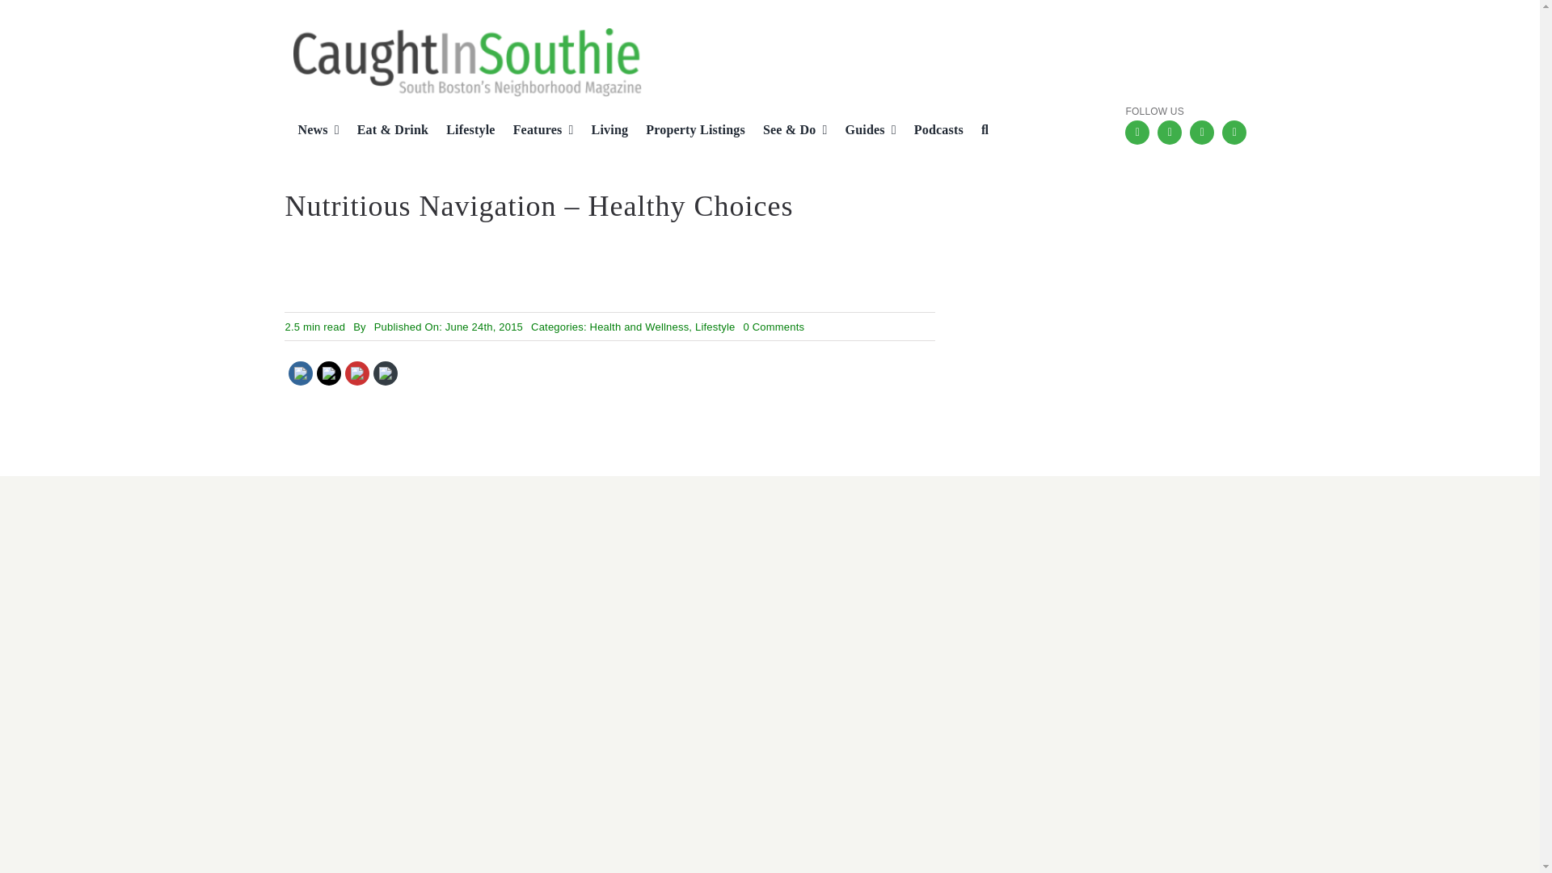 The height and width of the screenshot is (873, 1552). I want to click on Features, so click(537, 131).